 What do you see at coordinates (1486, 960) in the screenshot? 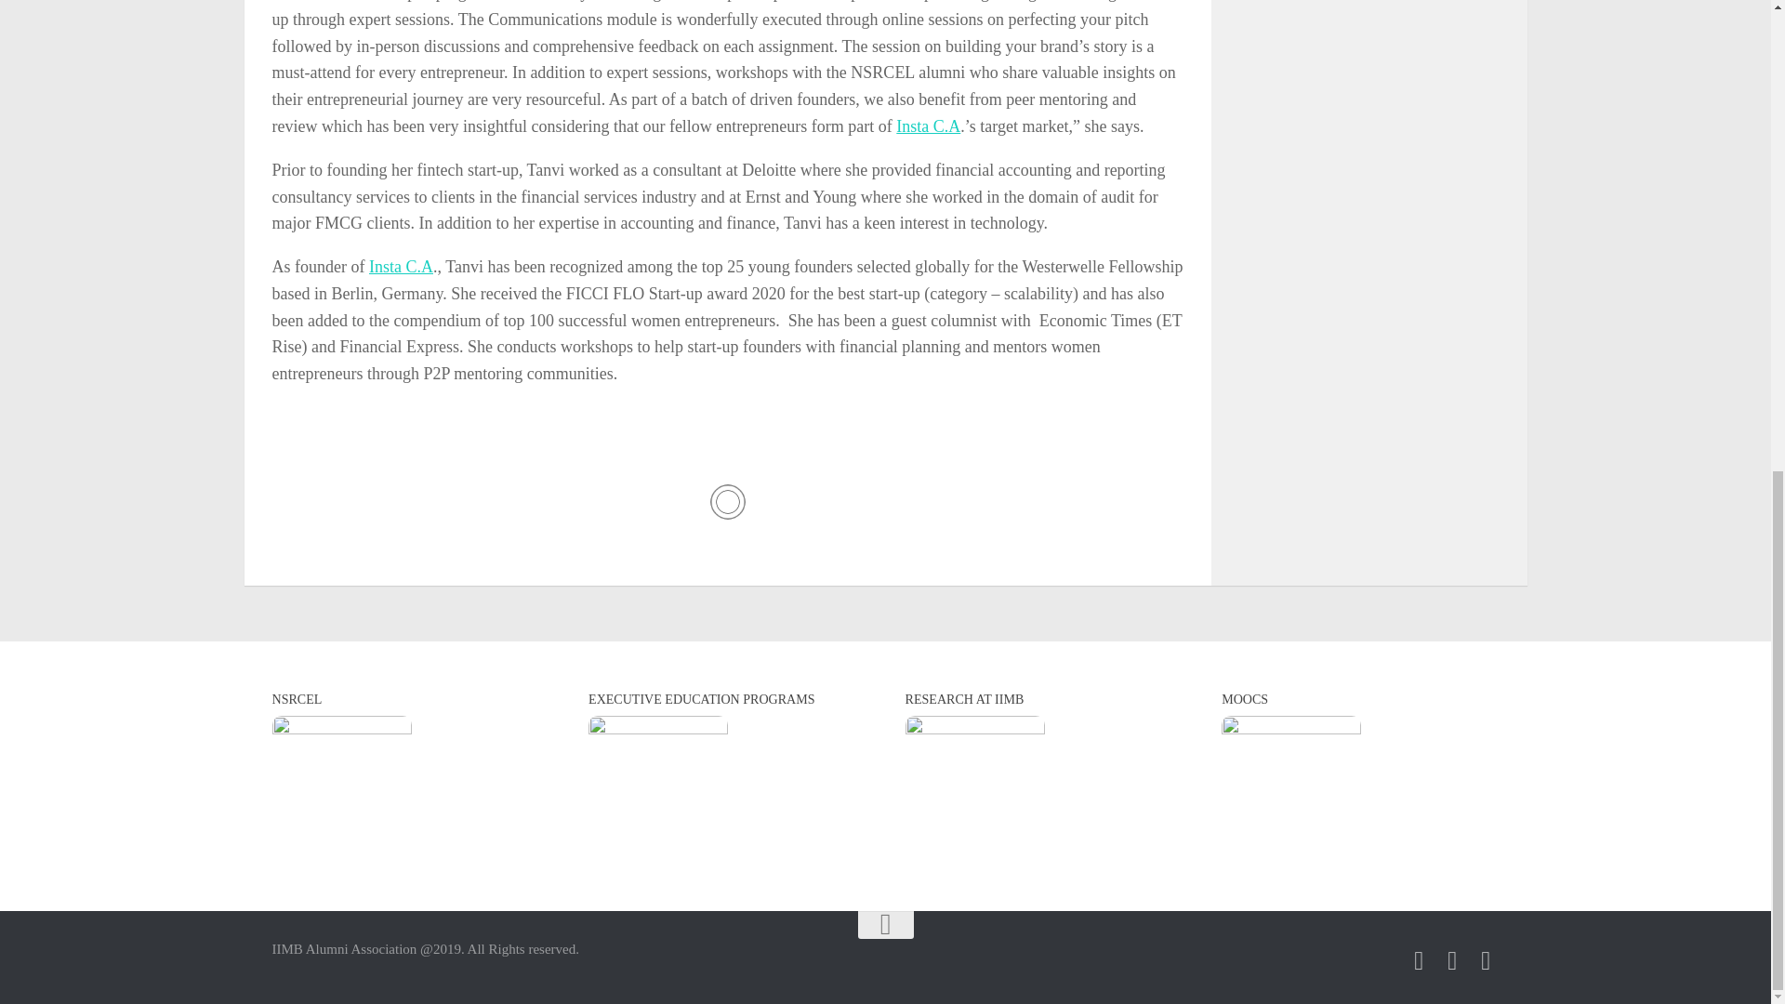
I see `Follow us on Twitter` at bounding box center [1486, 960].